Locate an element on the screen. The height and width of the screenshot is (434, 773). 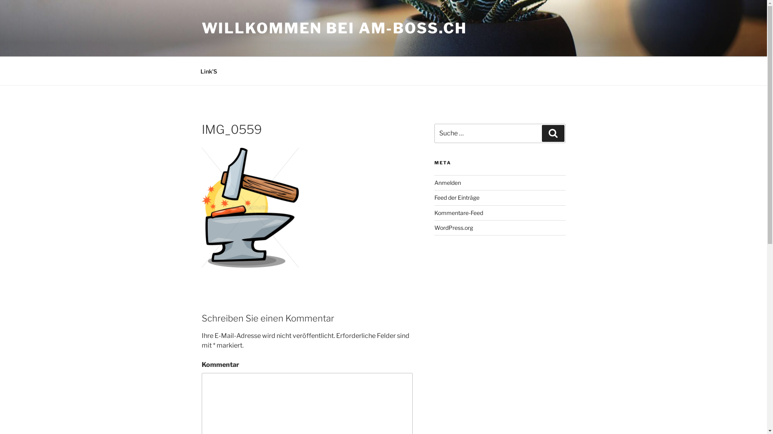
Kommentare-Feed is located at coordinates (459, 213).